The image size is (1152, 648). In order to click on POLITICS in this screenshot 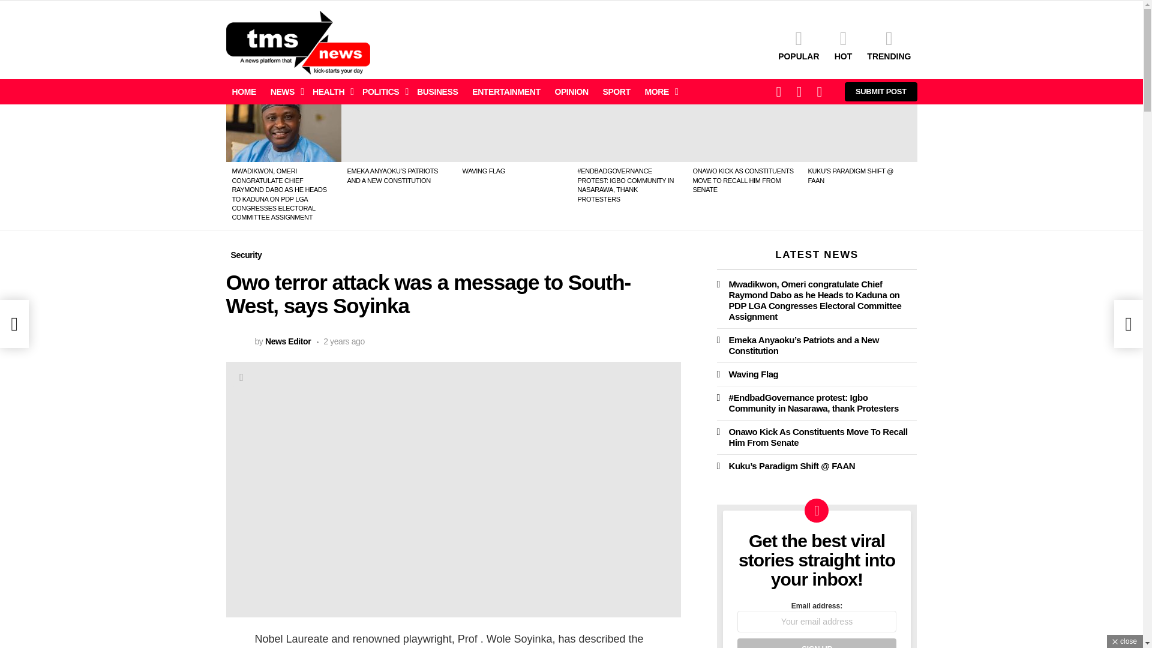, I will do `click(382, 92)`.